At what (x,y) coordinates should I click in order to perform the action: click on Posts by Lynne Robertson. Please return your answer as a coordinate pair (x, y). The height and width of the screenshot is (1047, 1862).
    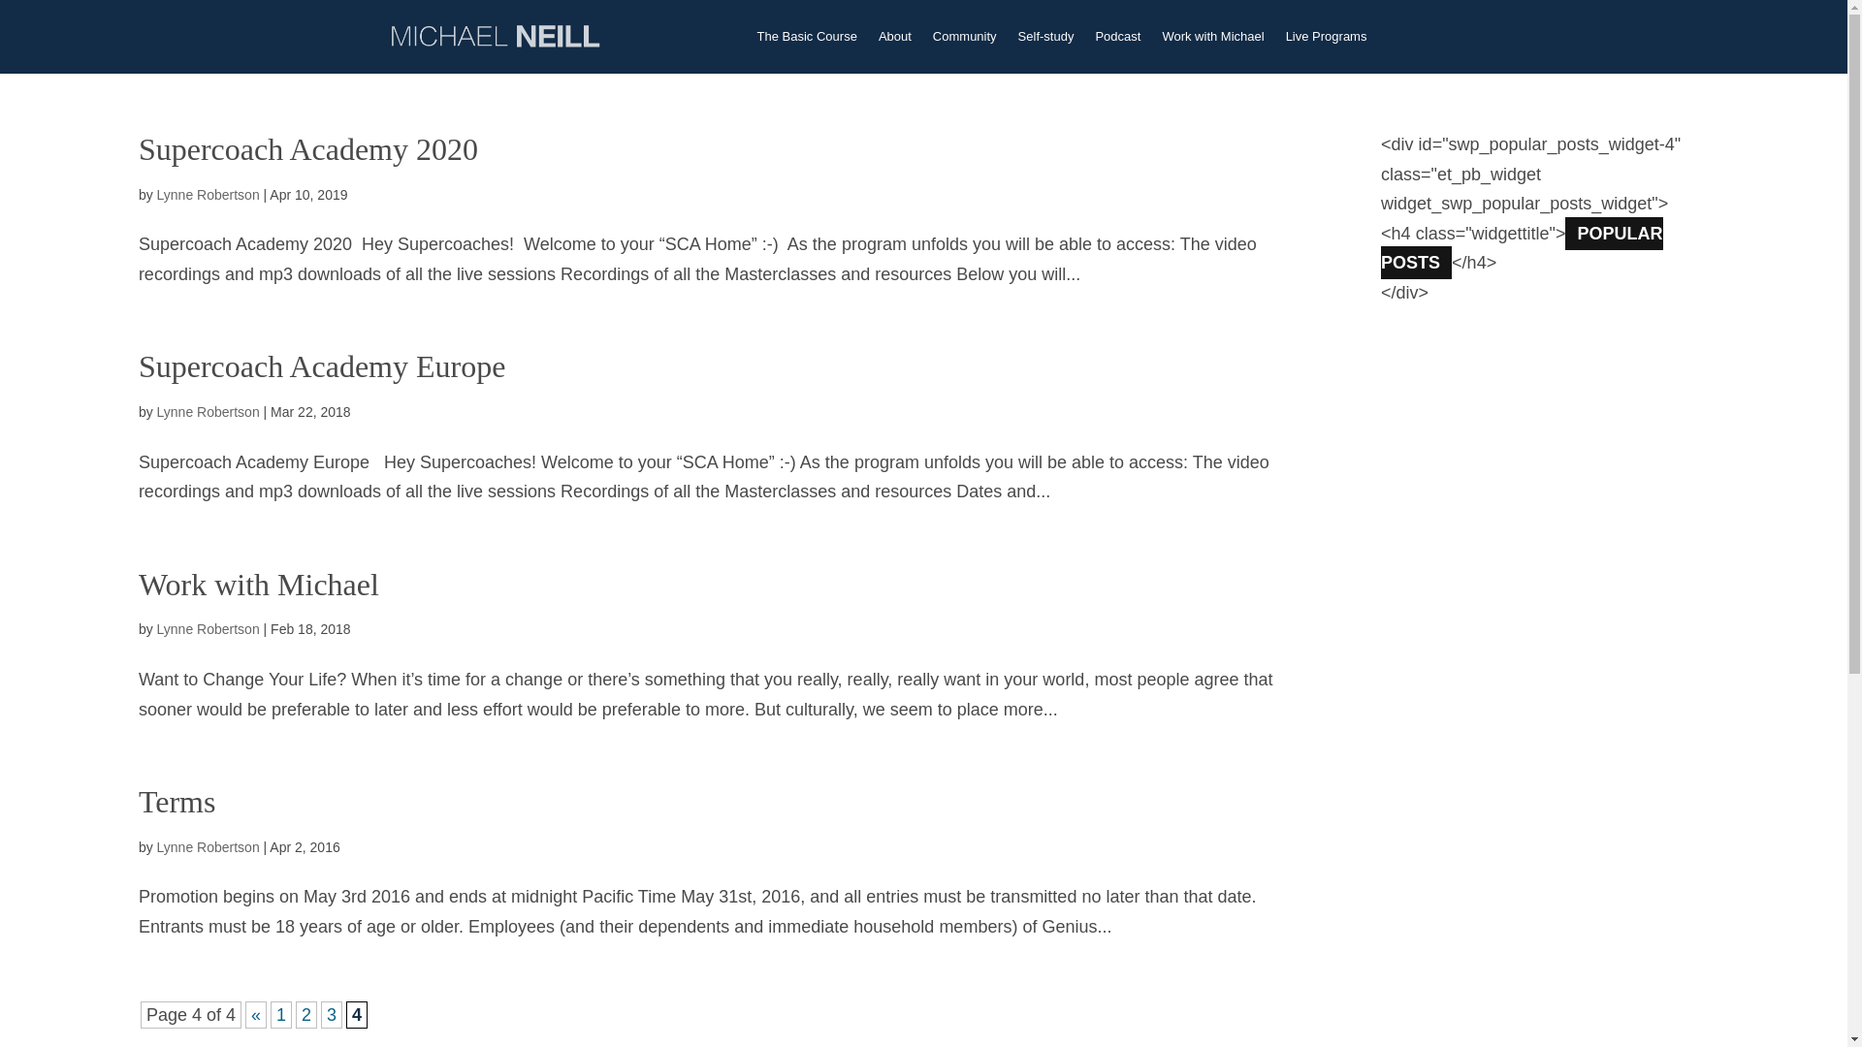
    Looking at the image, I should click on (208, 628).